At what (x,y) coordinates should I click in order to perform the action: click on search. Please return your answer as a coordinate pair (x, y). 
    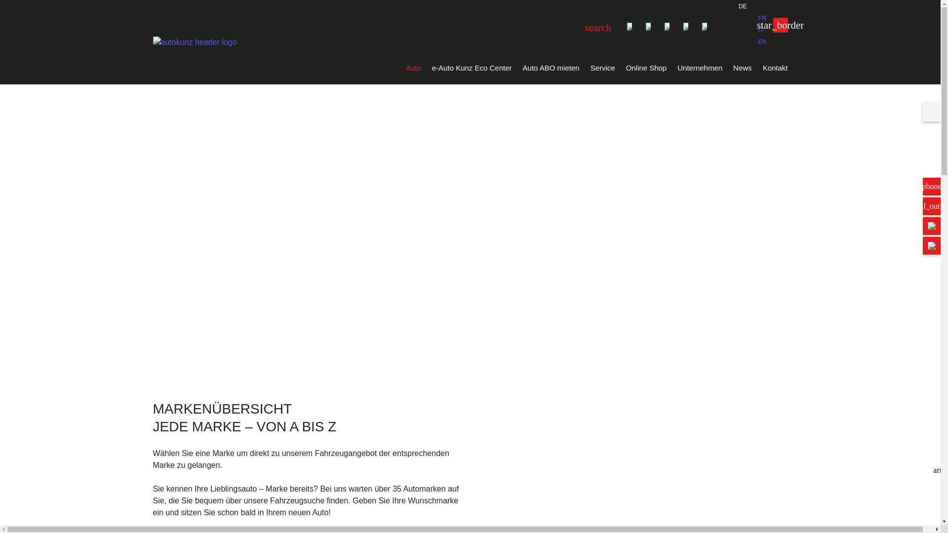
    Looking at the image, I should click on (600, 28).